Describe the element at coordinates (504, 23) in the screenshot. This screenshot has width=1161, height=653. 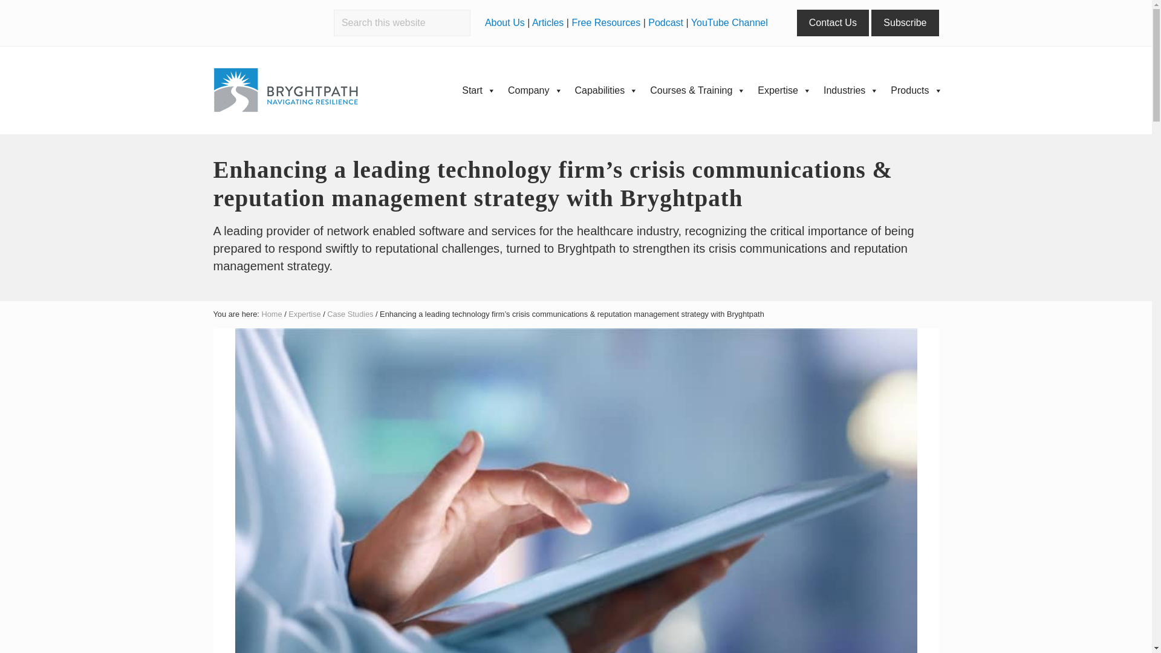
I see `About Us` at that location.